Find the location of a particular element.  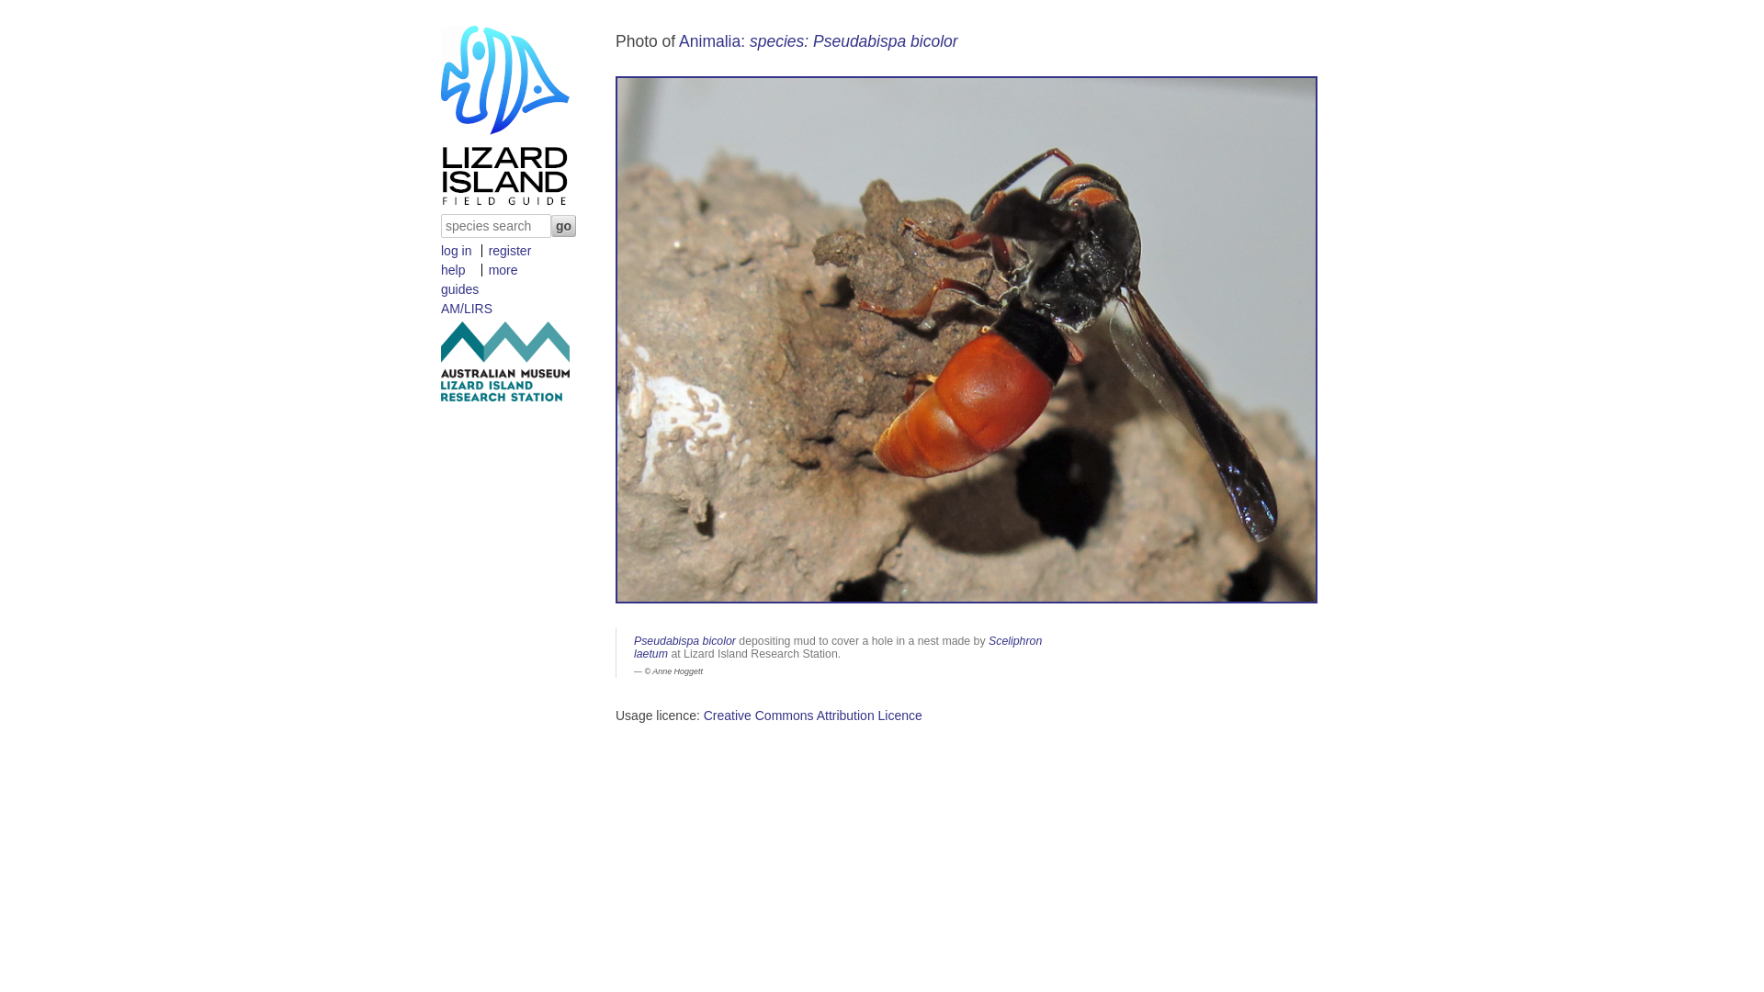

home is located at coordinates (505, 201).